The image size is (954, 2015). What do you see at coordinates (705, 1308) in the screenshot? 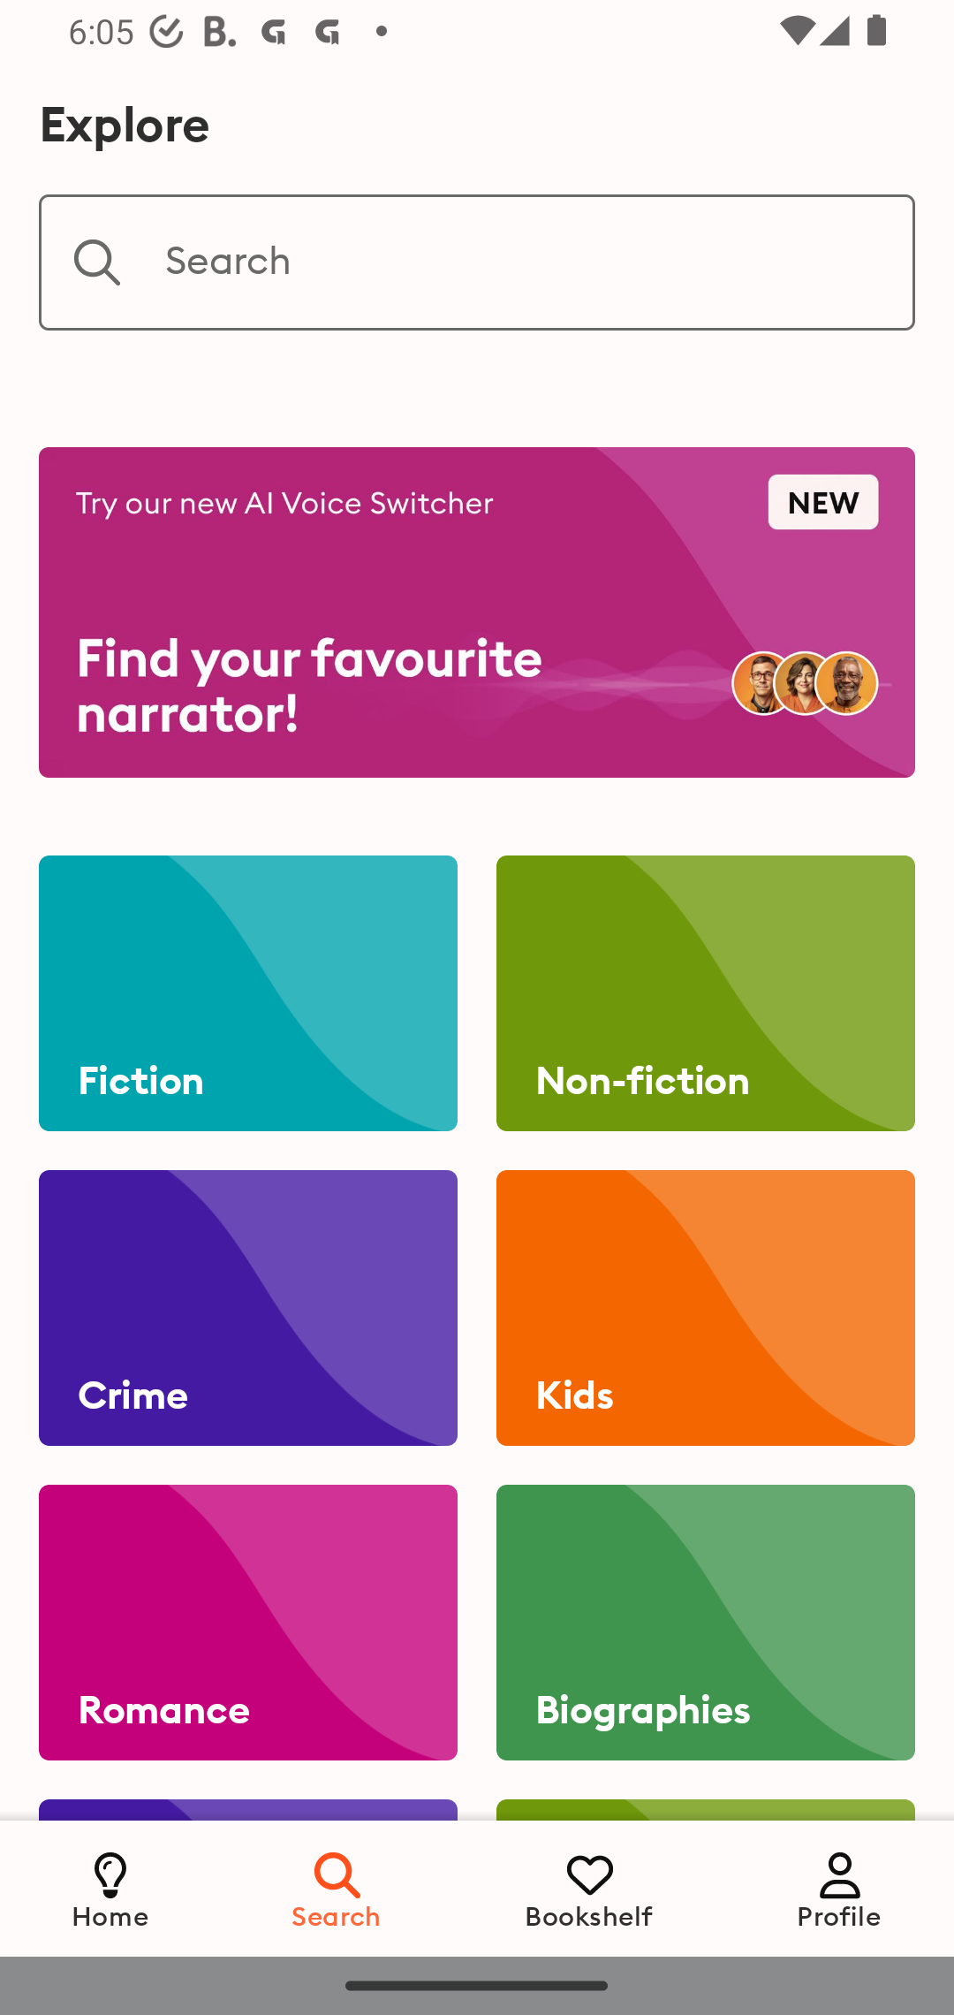
I see `Kids` at bounding box center [705, 1308].